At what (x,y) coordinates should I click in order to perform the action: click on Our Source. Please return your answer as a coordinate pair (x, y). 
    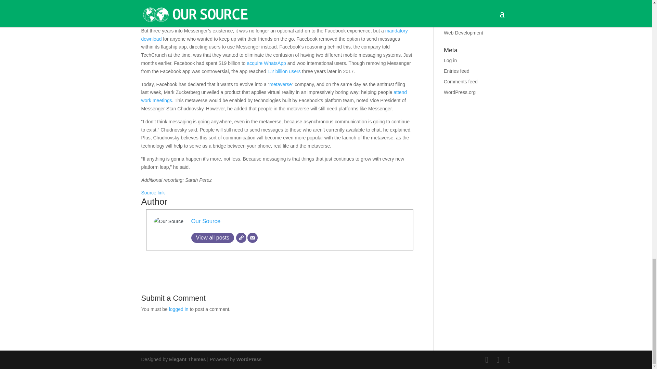
    Looking at the image, I should click on (205, 221).